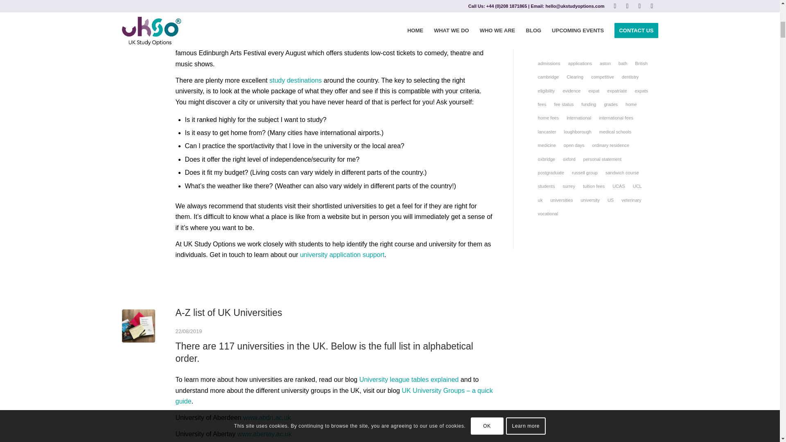 The image size is (786, 442). Describe the element at coordinates (264, 434) in the screenshot. I see `www.abertay.ac.uk` at that location.